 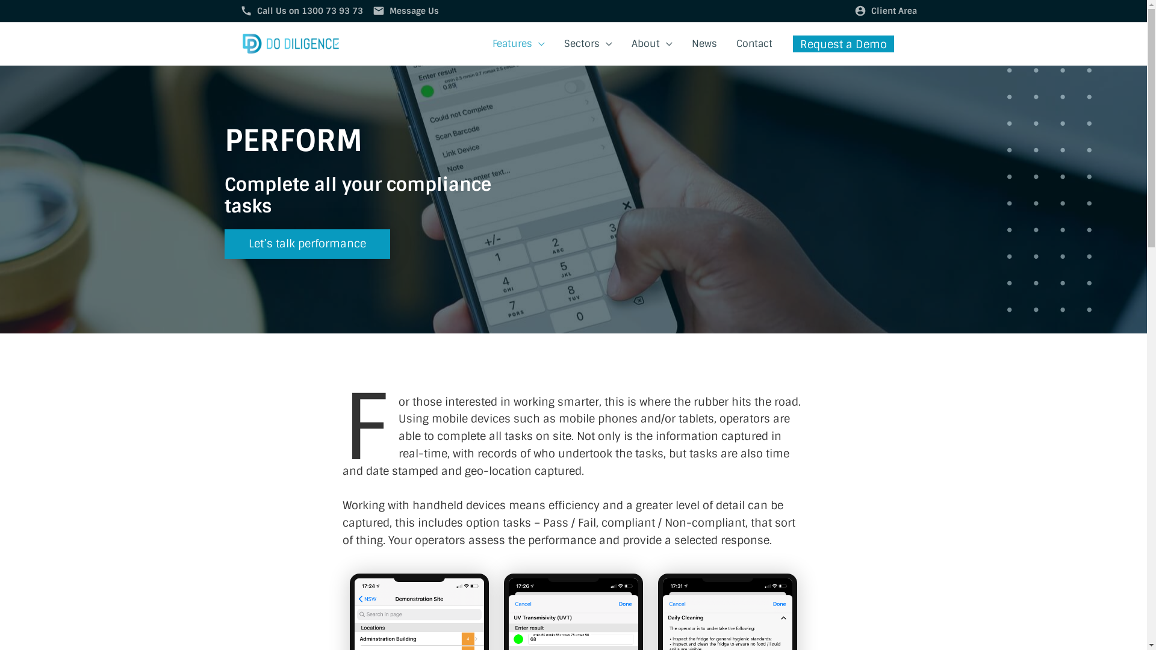 I want to click on Features, so click(x=519, y=44).